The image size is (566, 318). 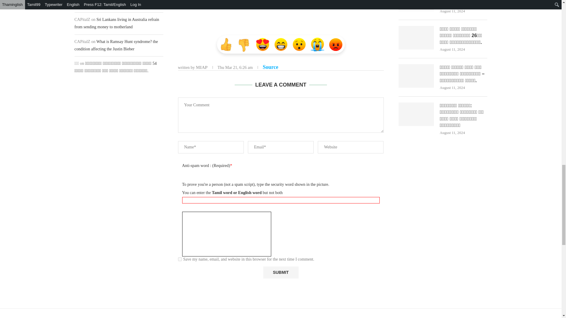 What do you see at coordinates (180, 259) in the screenshot?
I see `yes` at bounding box center [180, 259].